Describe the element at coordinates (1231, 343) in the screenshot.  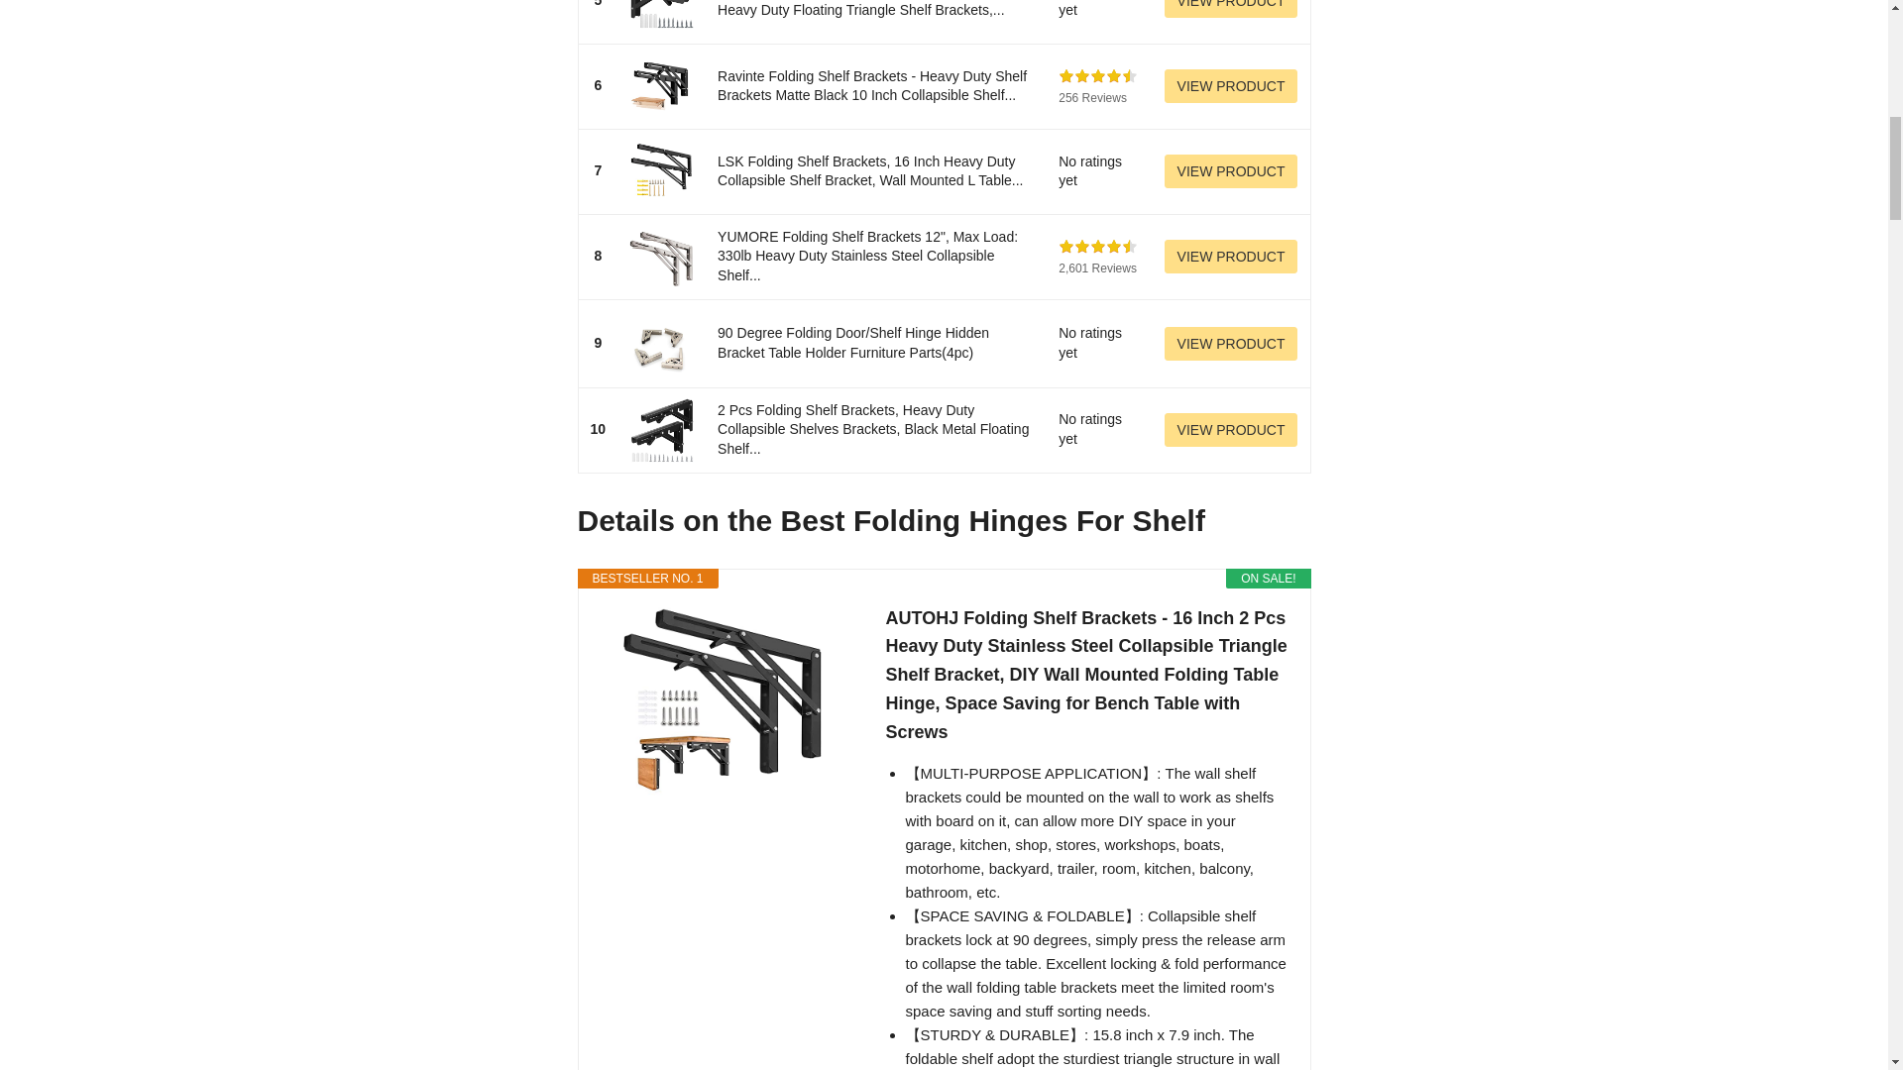
I see `VIEW PRODUCT` at that location.